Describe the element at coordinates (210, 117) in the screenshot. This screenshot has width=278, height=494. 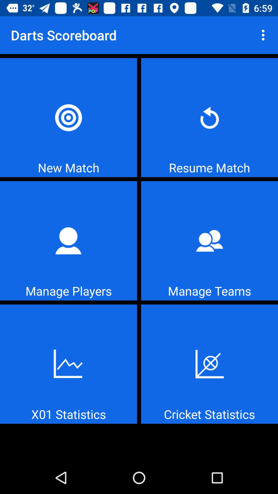
I see `resume match` at that location.